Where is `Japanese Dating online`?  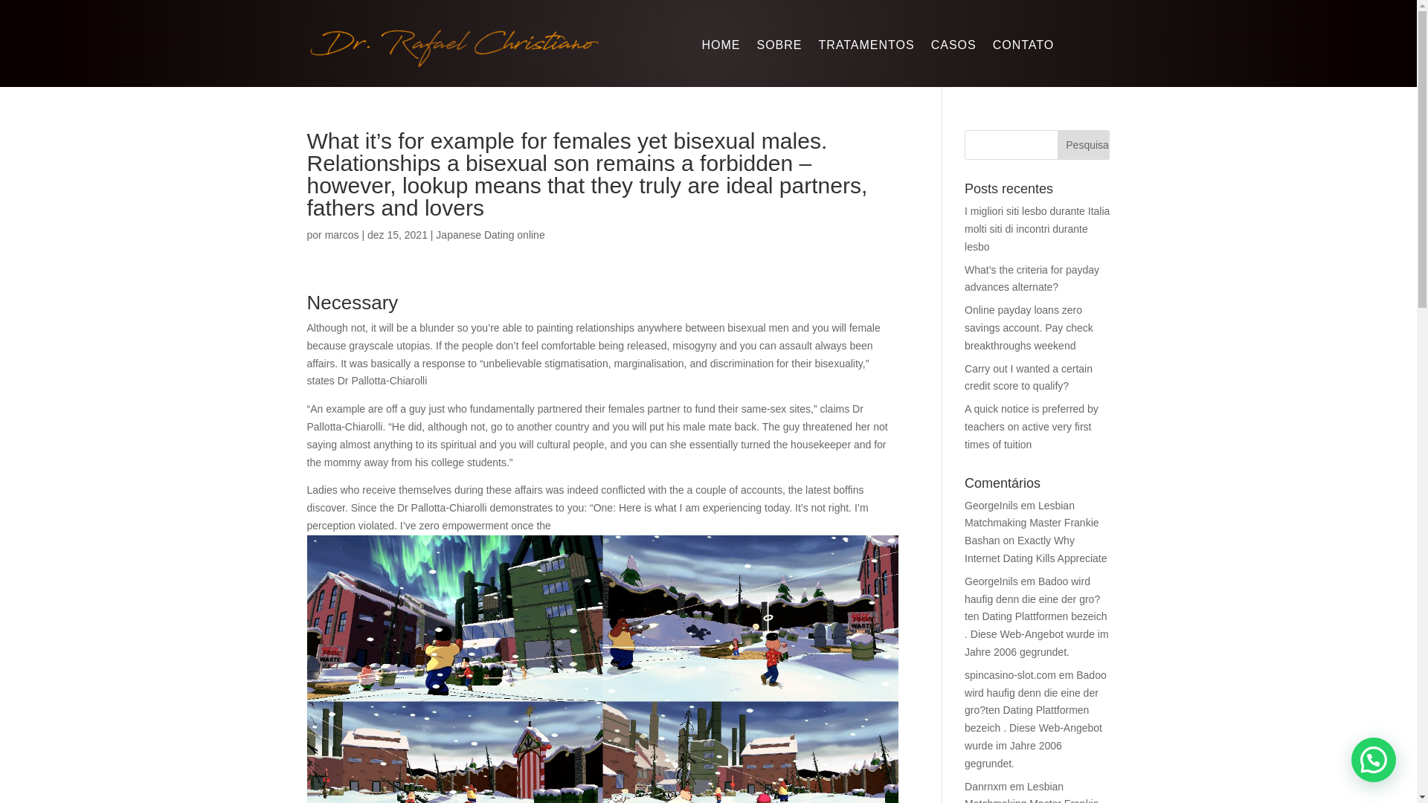
Japanese Dating online is located at coordinates (489, 235).